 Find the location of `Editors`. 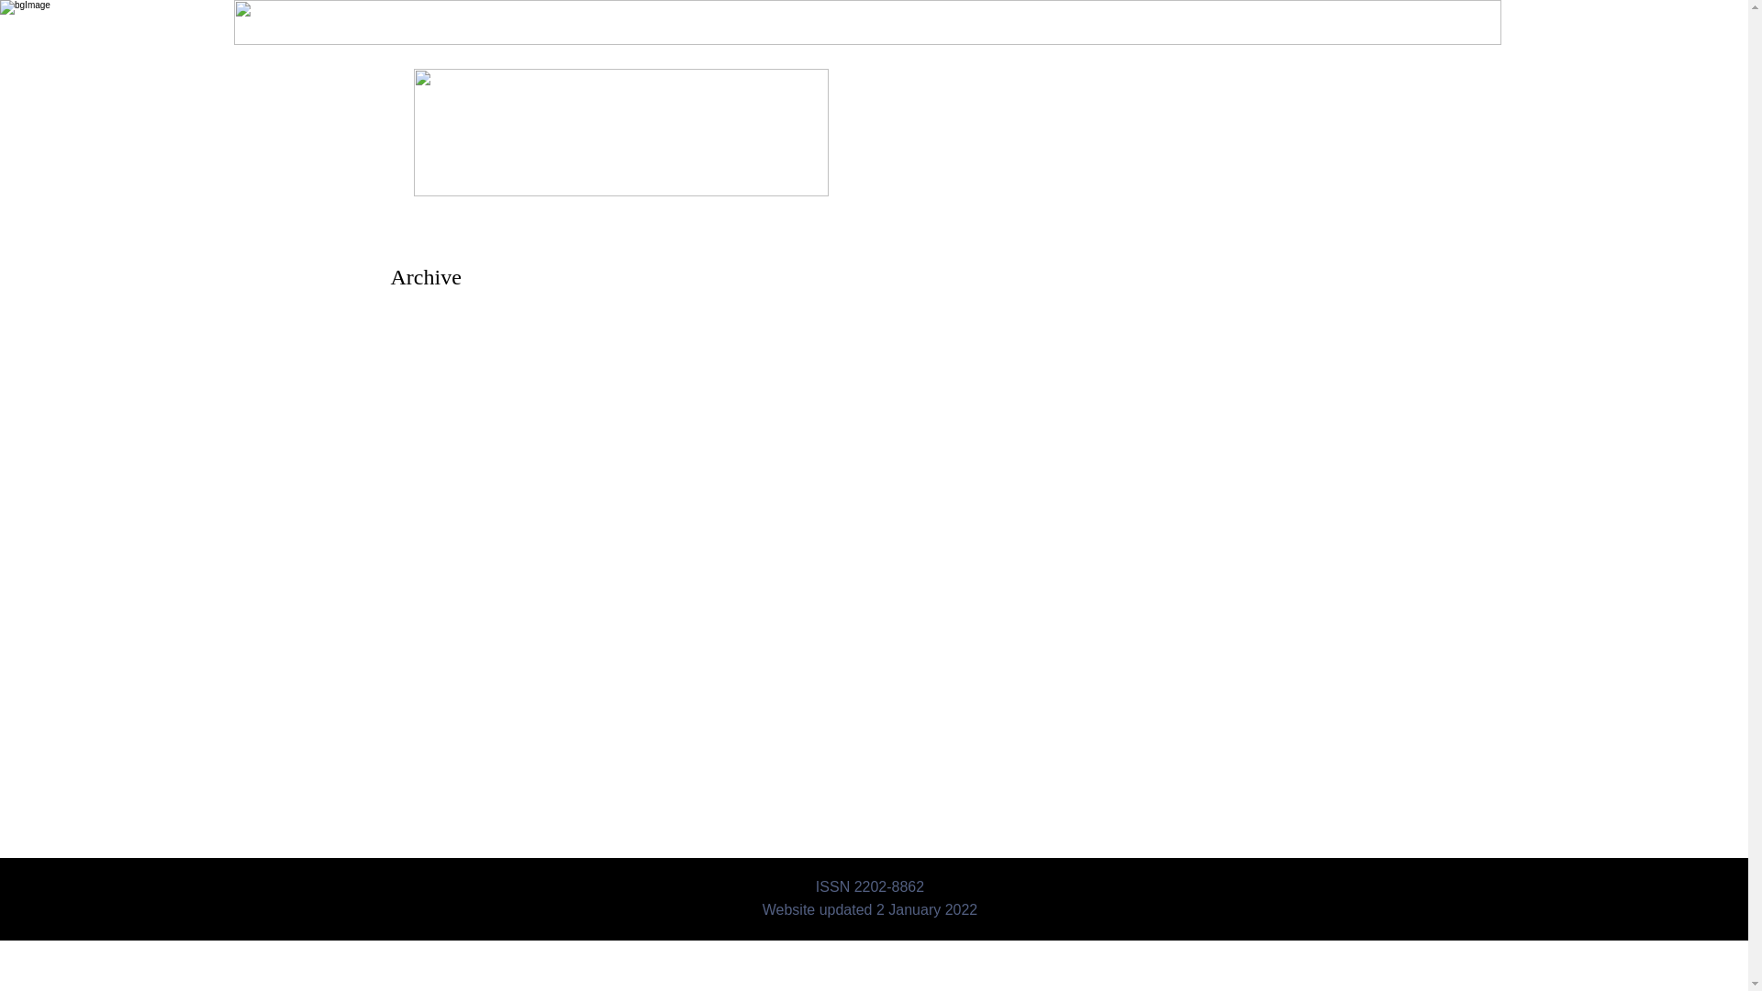

Editors is located at coordinates (758, 21).